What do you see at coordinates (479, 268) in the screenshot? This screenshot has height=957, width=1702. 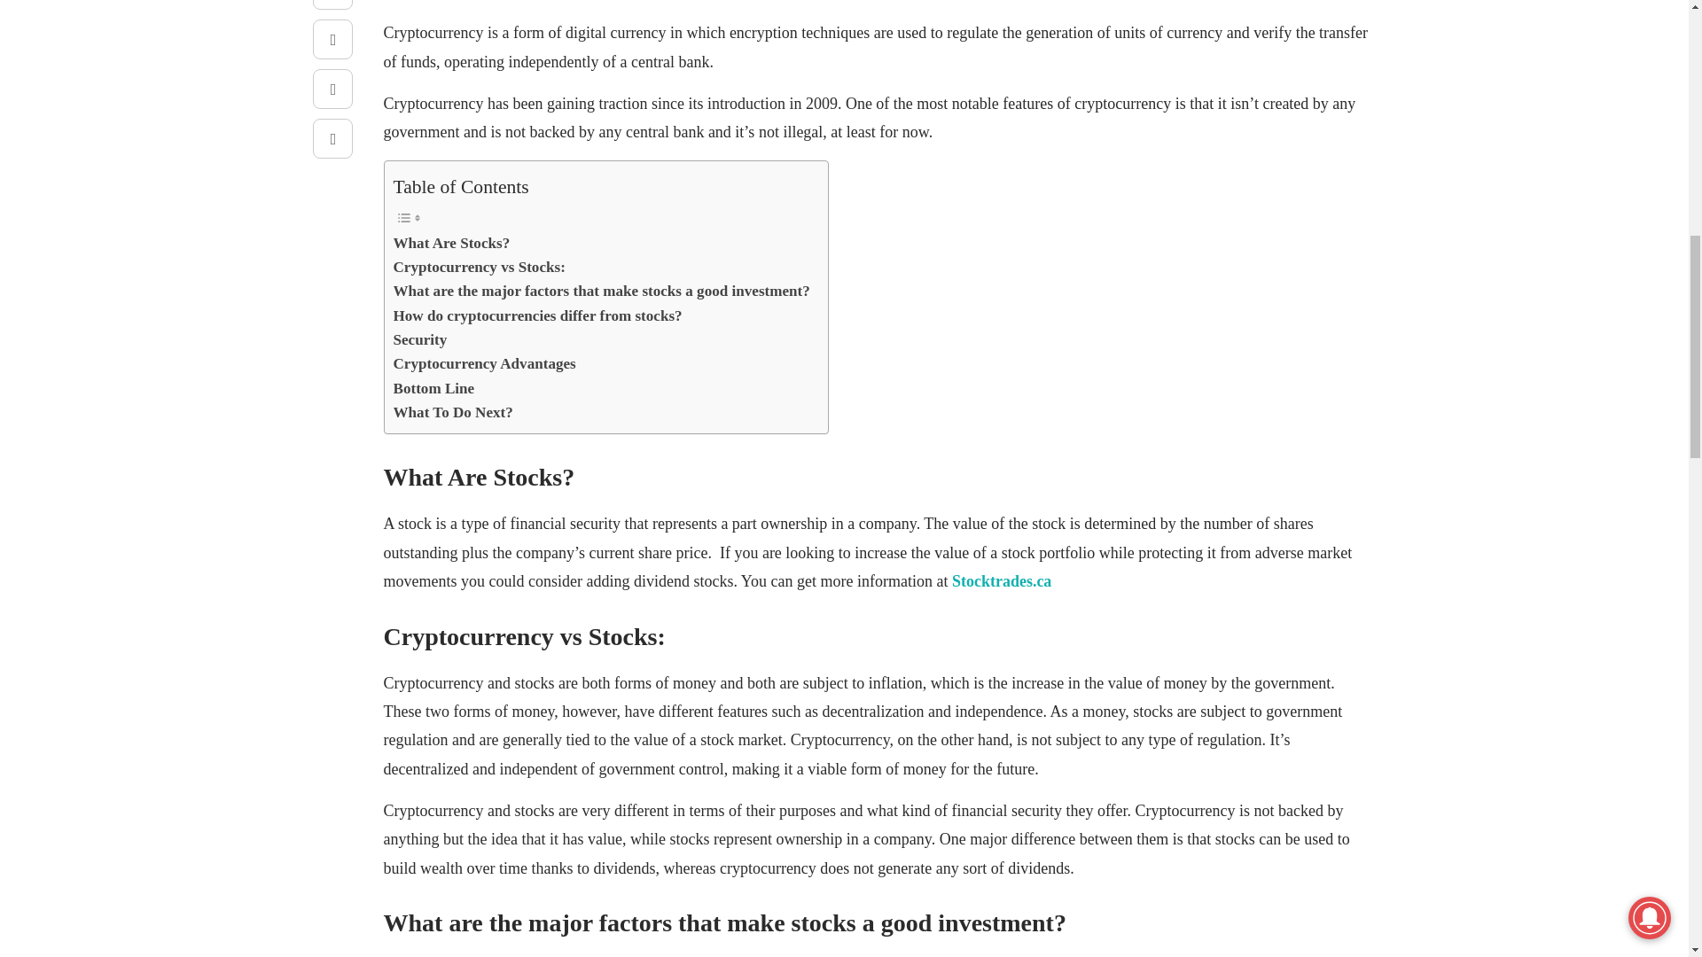 I see `Cryptocurrency vs Stocks:` at bounding box center [479, 268].